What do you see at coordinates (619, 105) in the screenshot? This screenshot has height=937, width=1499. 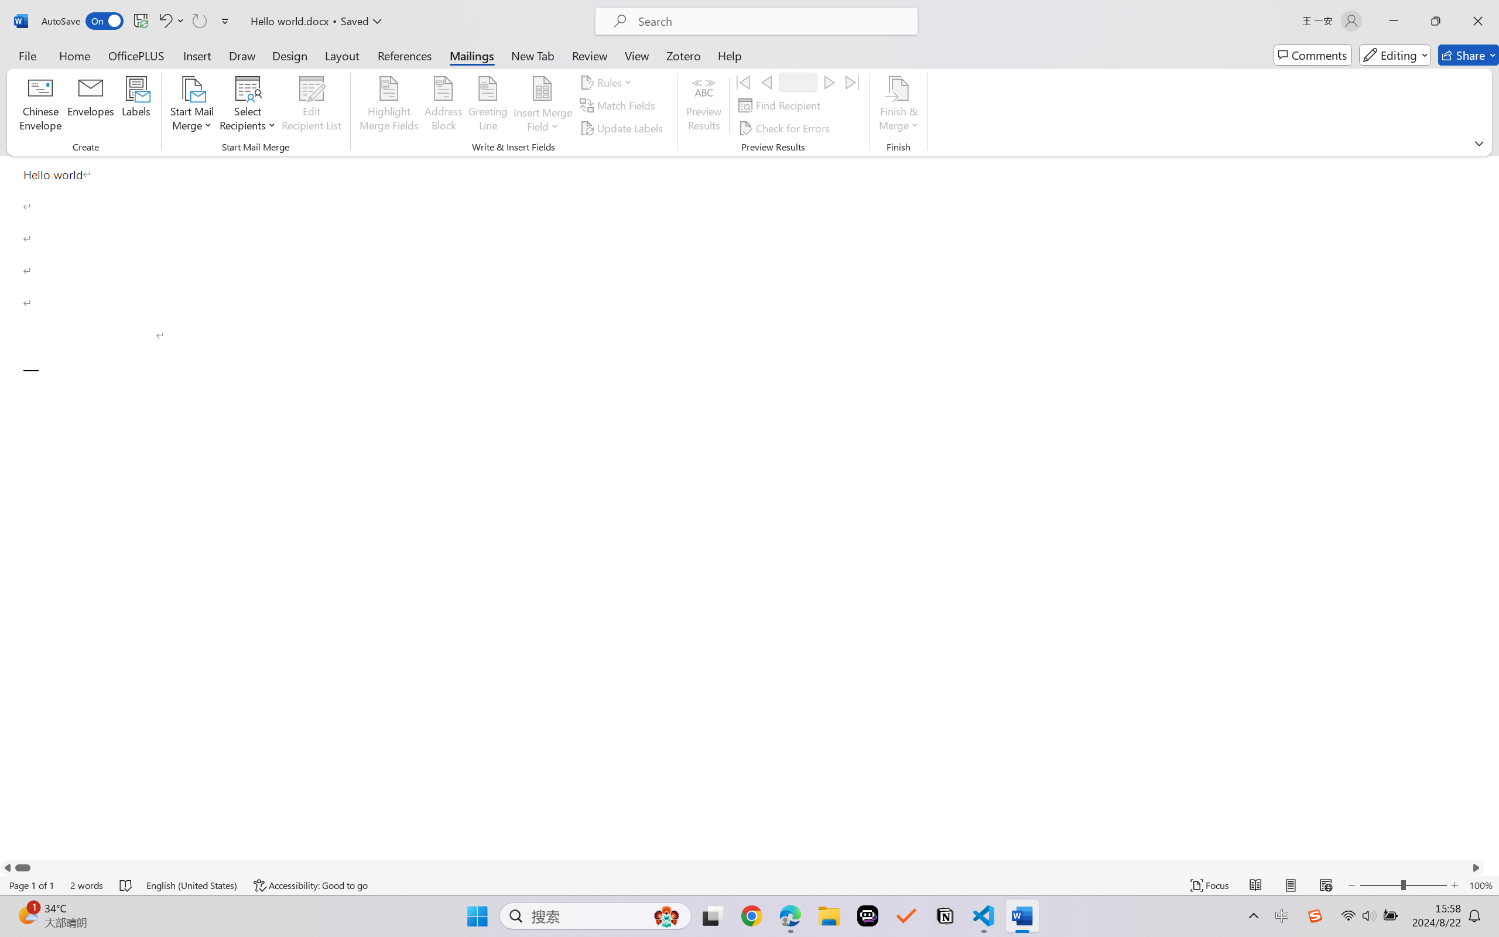 I see `Match Fields...` at bounding box center [619, 105].